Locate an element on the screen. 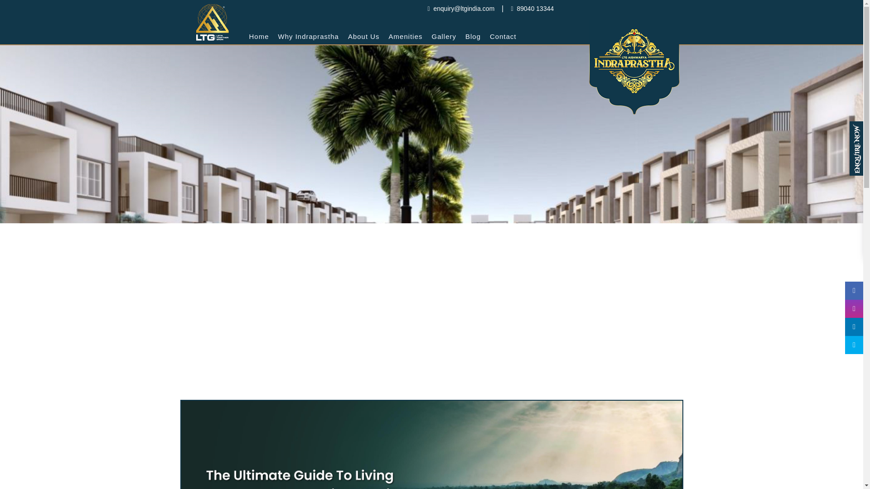  89040 13344 is located at coordinates (532, 9).